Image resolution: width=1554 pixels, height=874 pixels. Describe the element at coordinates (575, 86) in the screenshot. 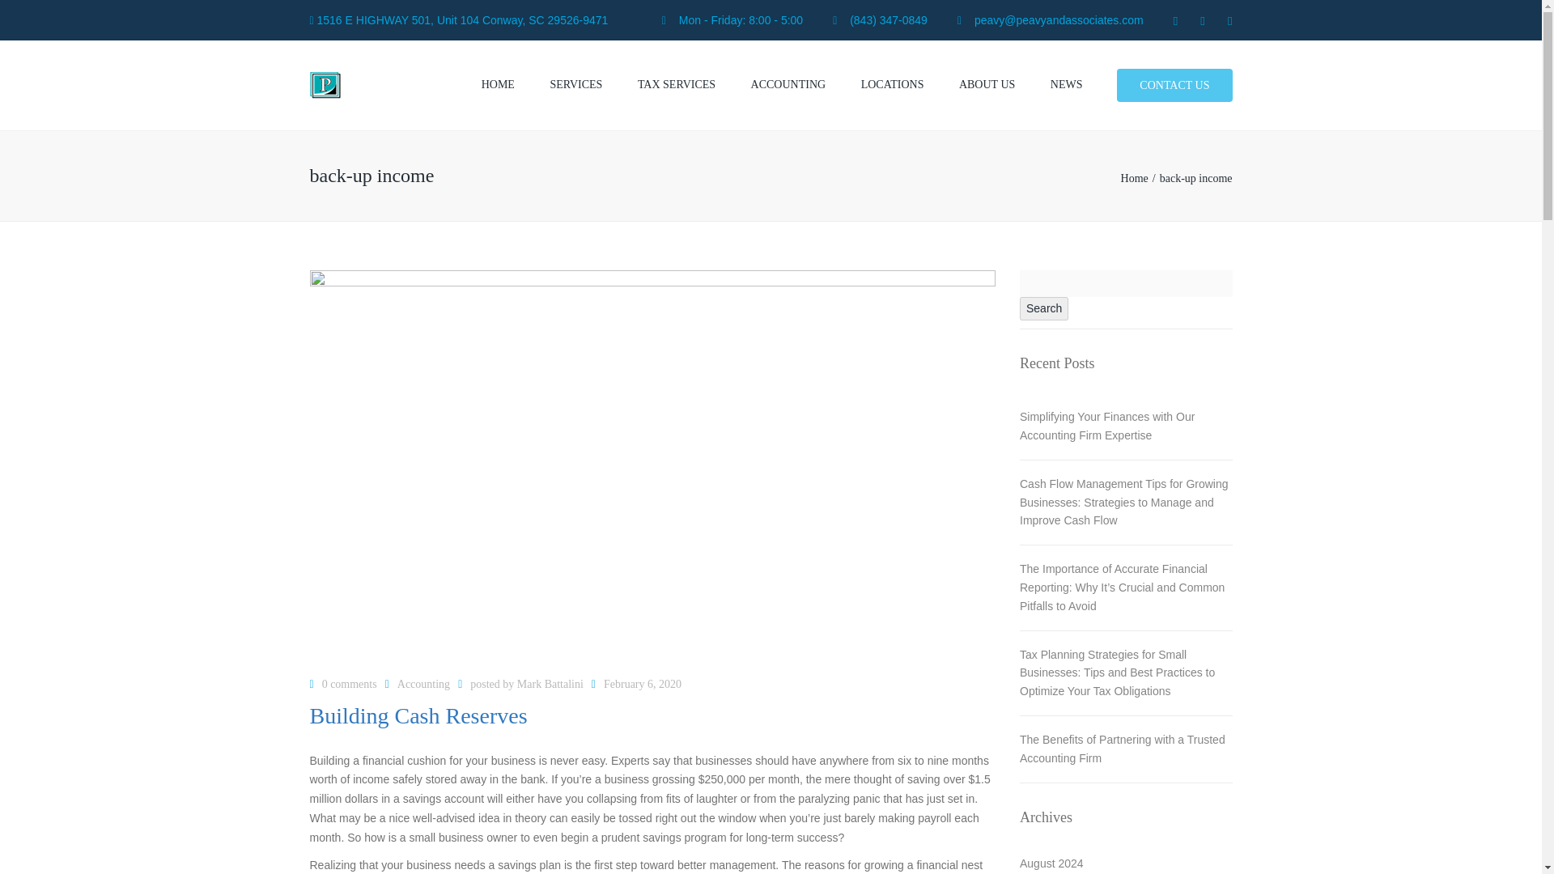

I see `SERVICES` at that location.